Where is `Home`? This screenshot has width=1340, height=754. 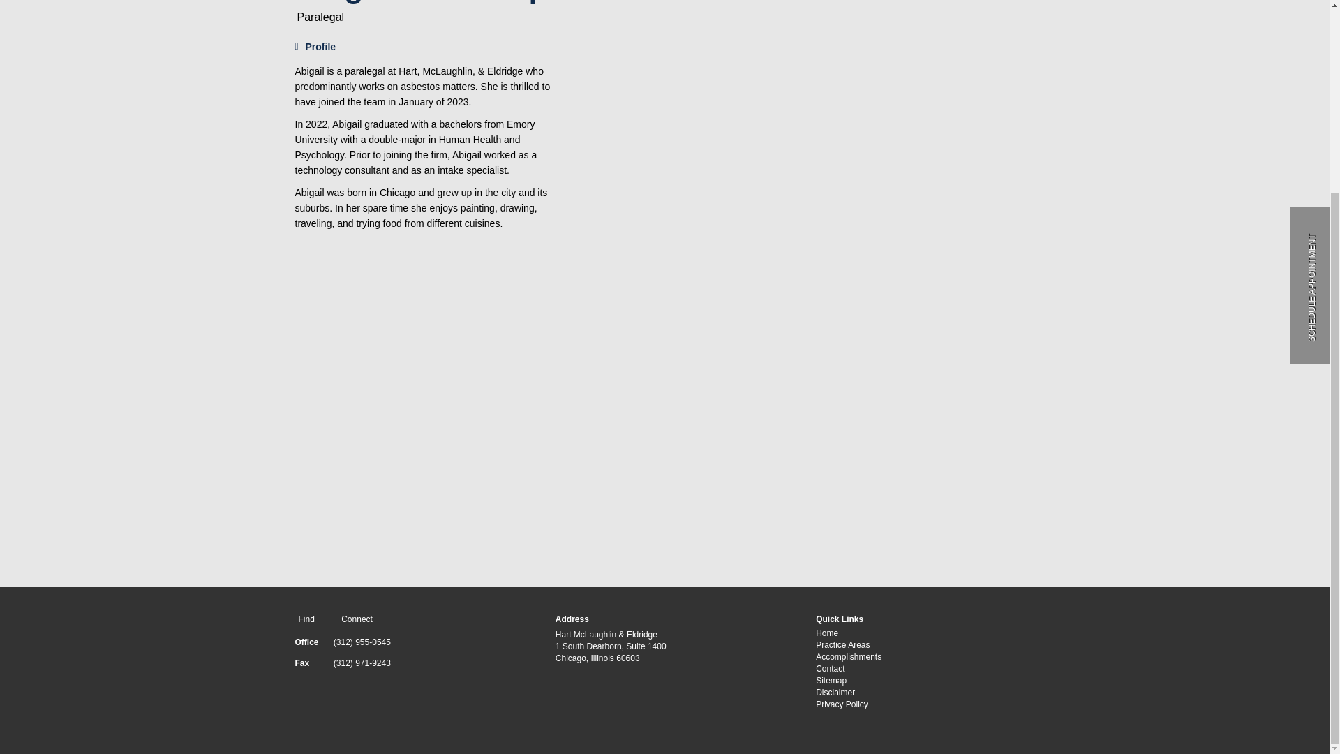 Home is located at coordinates (827, 633).